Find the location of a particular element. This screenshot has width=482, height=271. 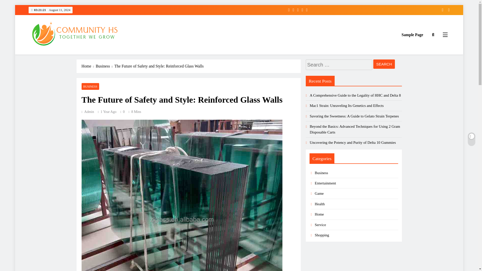

Sample Page is located at coordinates (412, 35).